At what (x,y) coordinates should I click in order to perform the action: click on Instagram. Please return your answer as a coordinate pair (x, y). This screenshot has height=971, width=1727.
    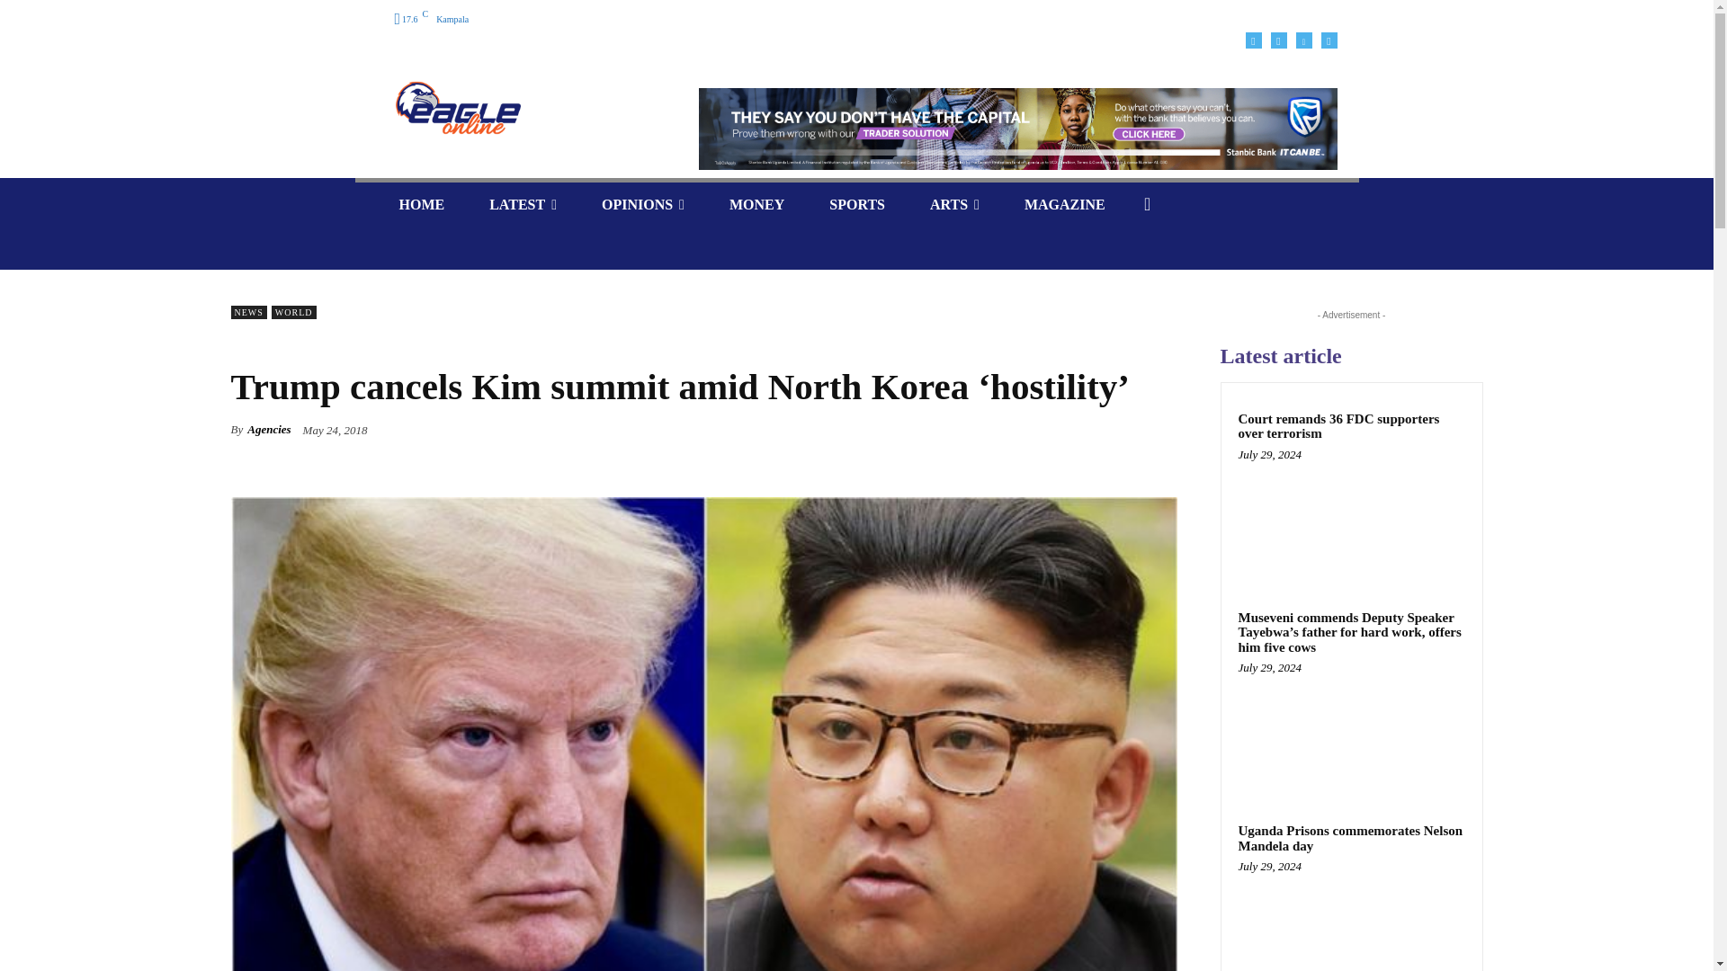
    Looking at the image, I should click on (1277, 40).